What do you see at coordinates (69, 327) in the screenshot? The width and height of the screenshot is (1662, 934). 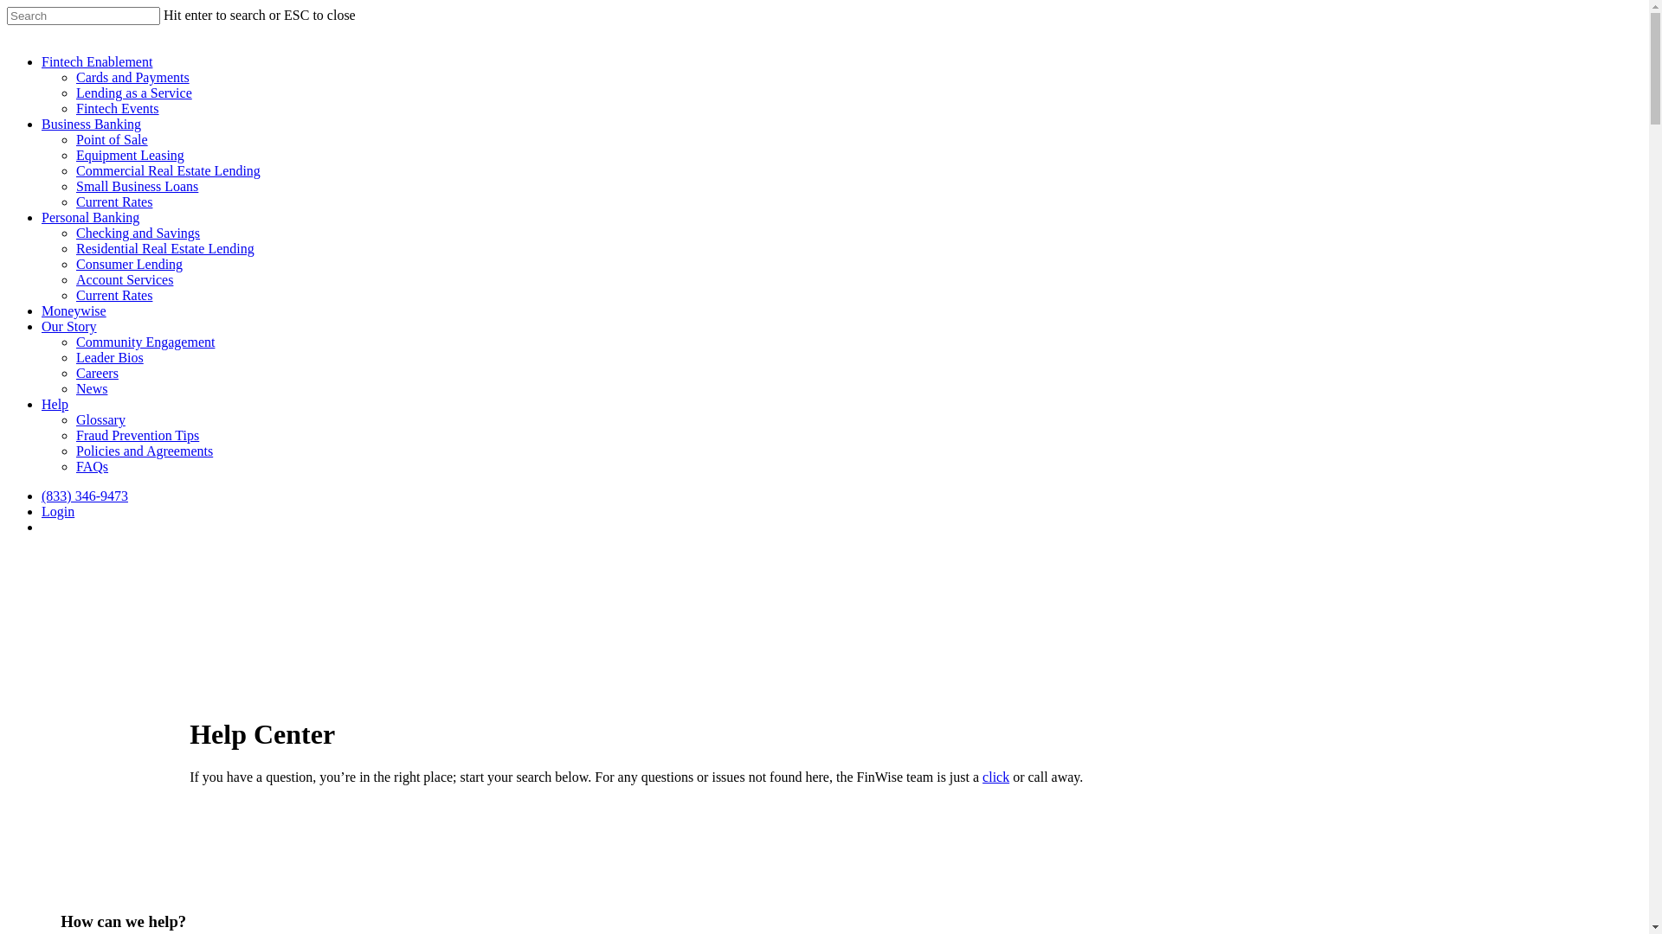 I see `Our Story` at bounding box center [69, 327].